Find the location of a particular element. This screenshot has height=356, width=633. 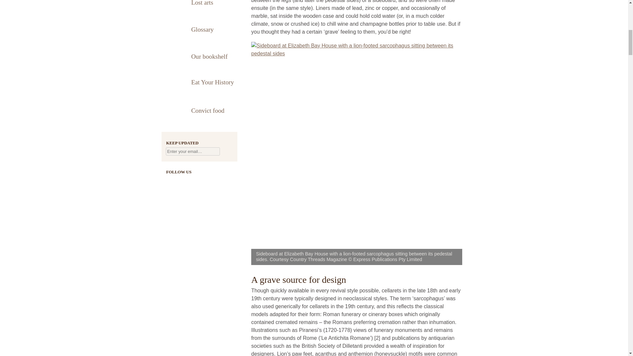

Find us on Facebook is located at coordinates (171, 181).